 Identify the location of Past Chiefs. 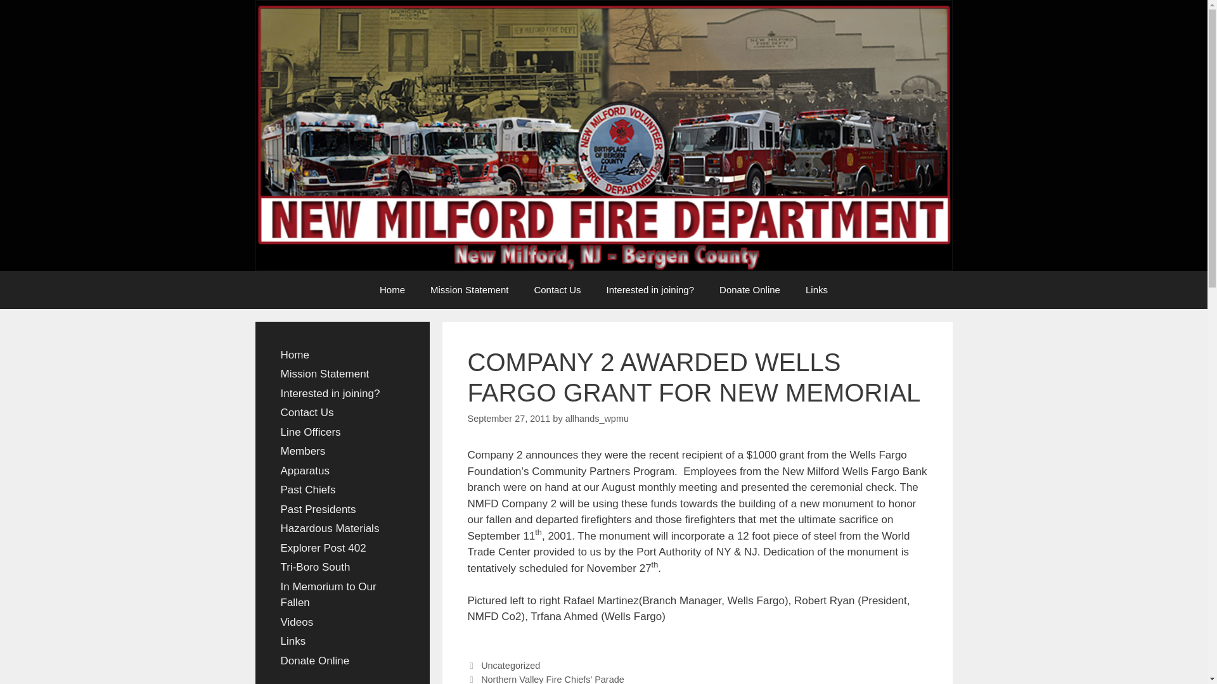
(307, 490).